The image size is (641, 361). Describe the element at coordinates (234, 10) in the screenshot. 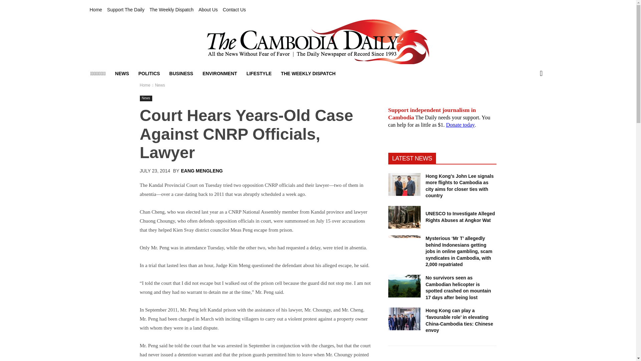

I see `Contact Us` at that location.